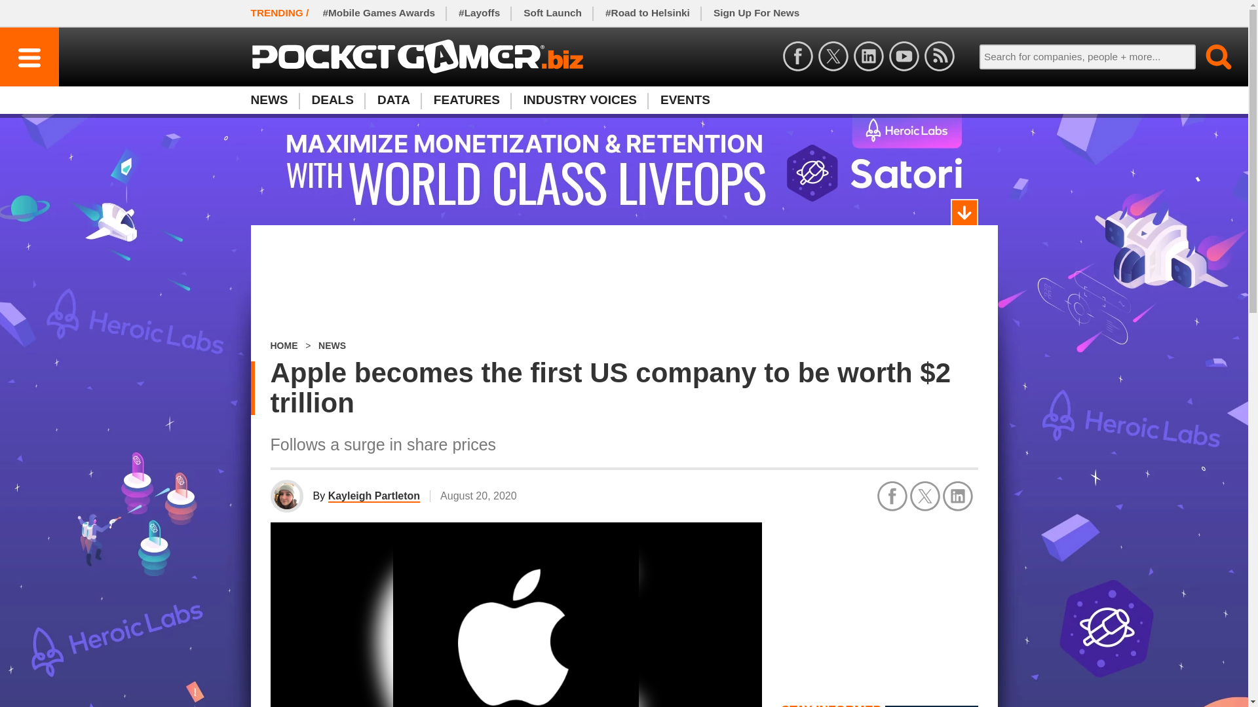 The height and width of the screenshot is (707, 1258). What do you see at coordinates (879, 604) in the screenshot?
I see `3rd party ad content` at bounding box center [879, 604].